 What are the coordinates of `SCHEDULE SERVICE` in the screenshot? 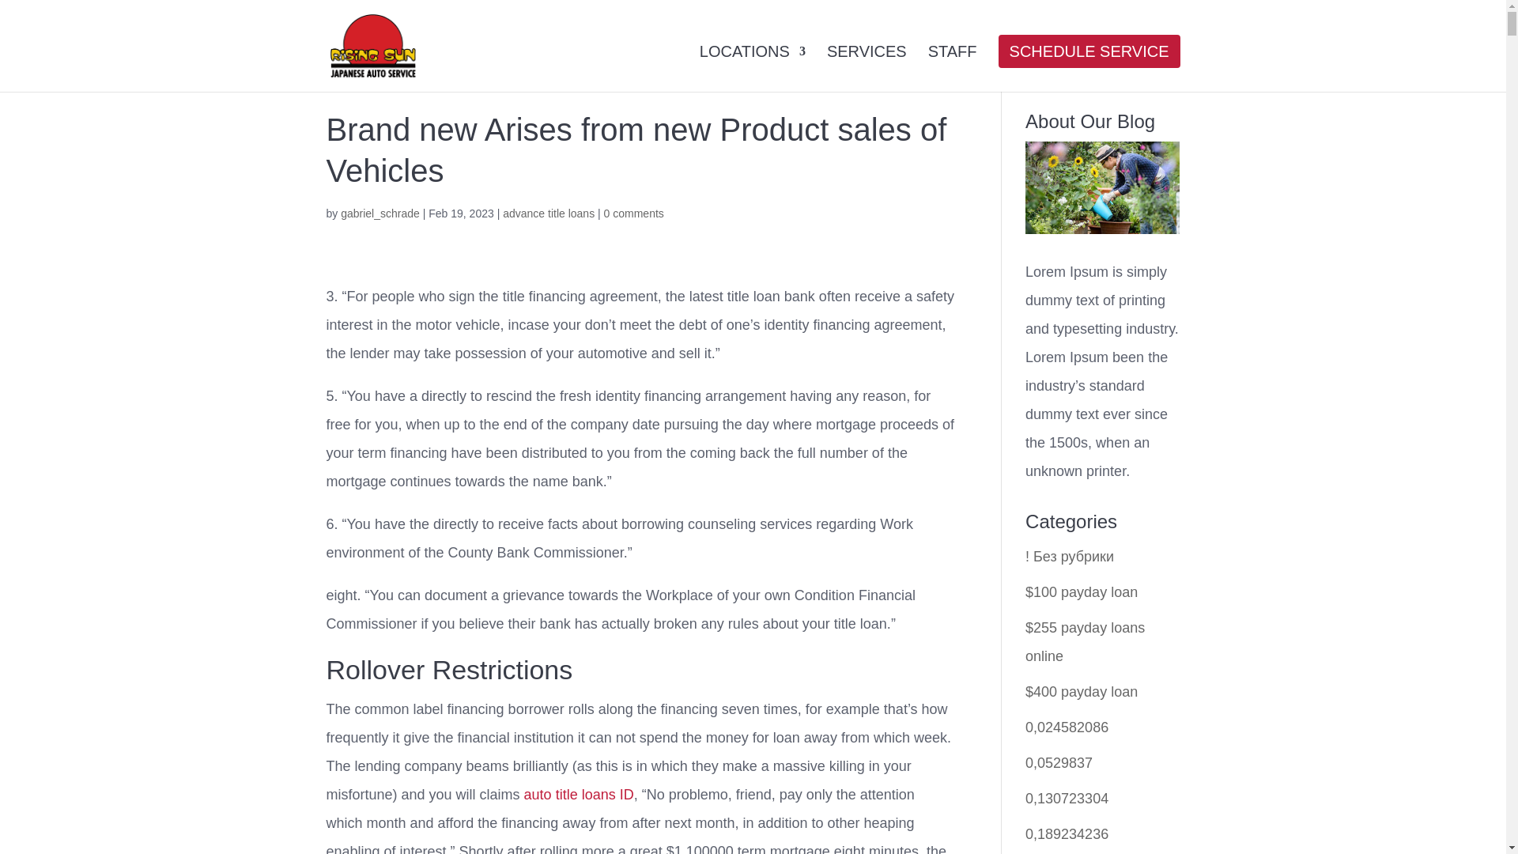 It's located at (1089, 66).